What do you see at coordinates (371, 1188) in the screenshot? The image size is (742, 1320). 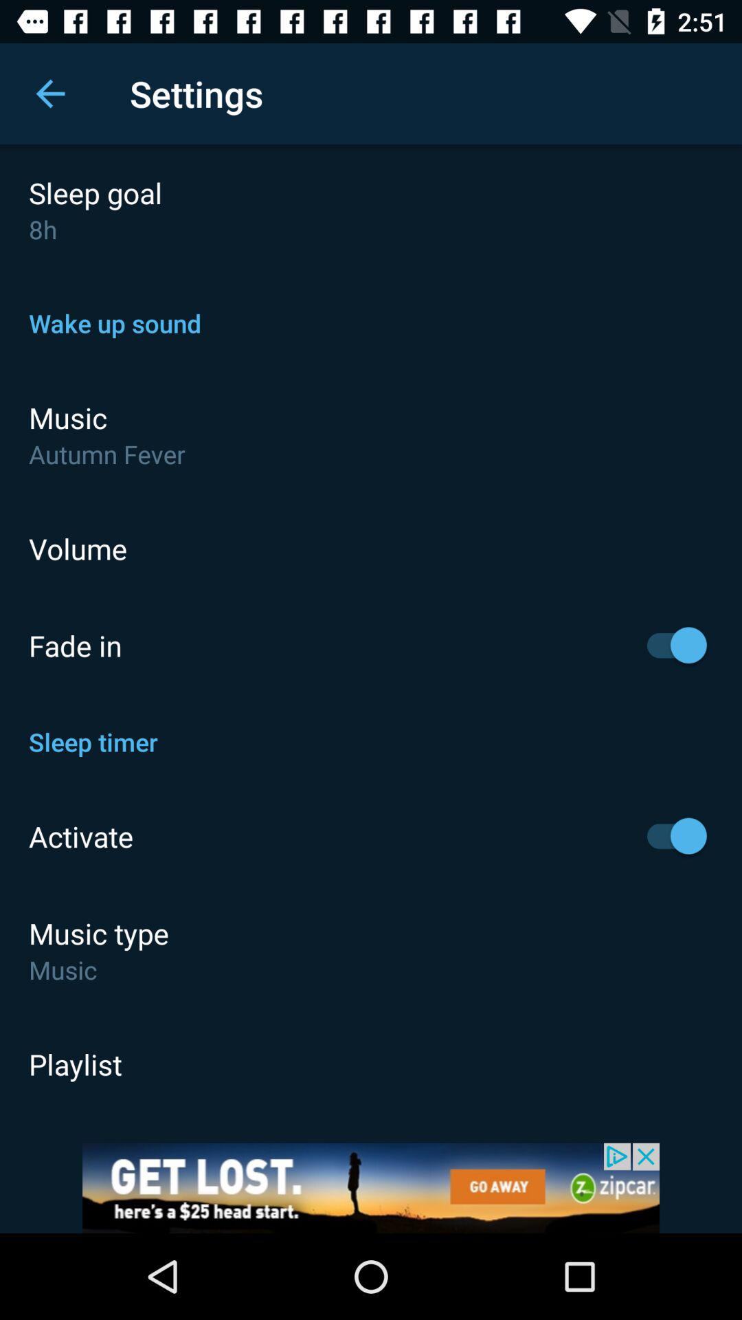 I see `shows the advertisement tab` at bounding box center [371, 1188].